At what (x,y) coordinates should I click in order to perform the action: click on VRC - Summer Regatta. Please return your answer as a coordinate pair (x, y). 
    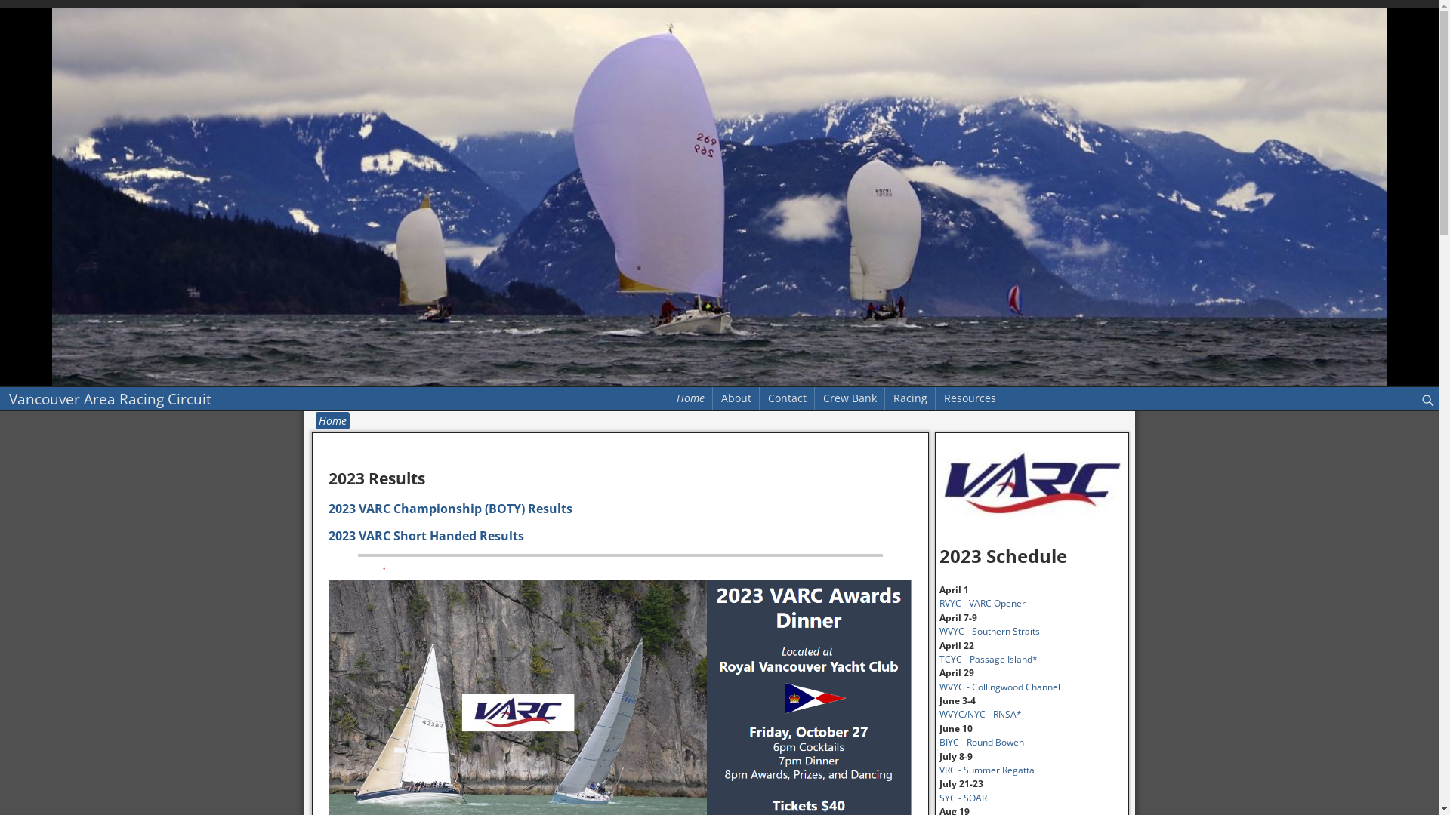
    Looking at the image, I should click on (987, 770).